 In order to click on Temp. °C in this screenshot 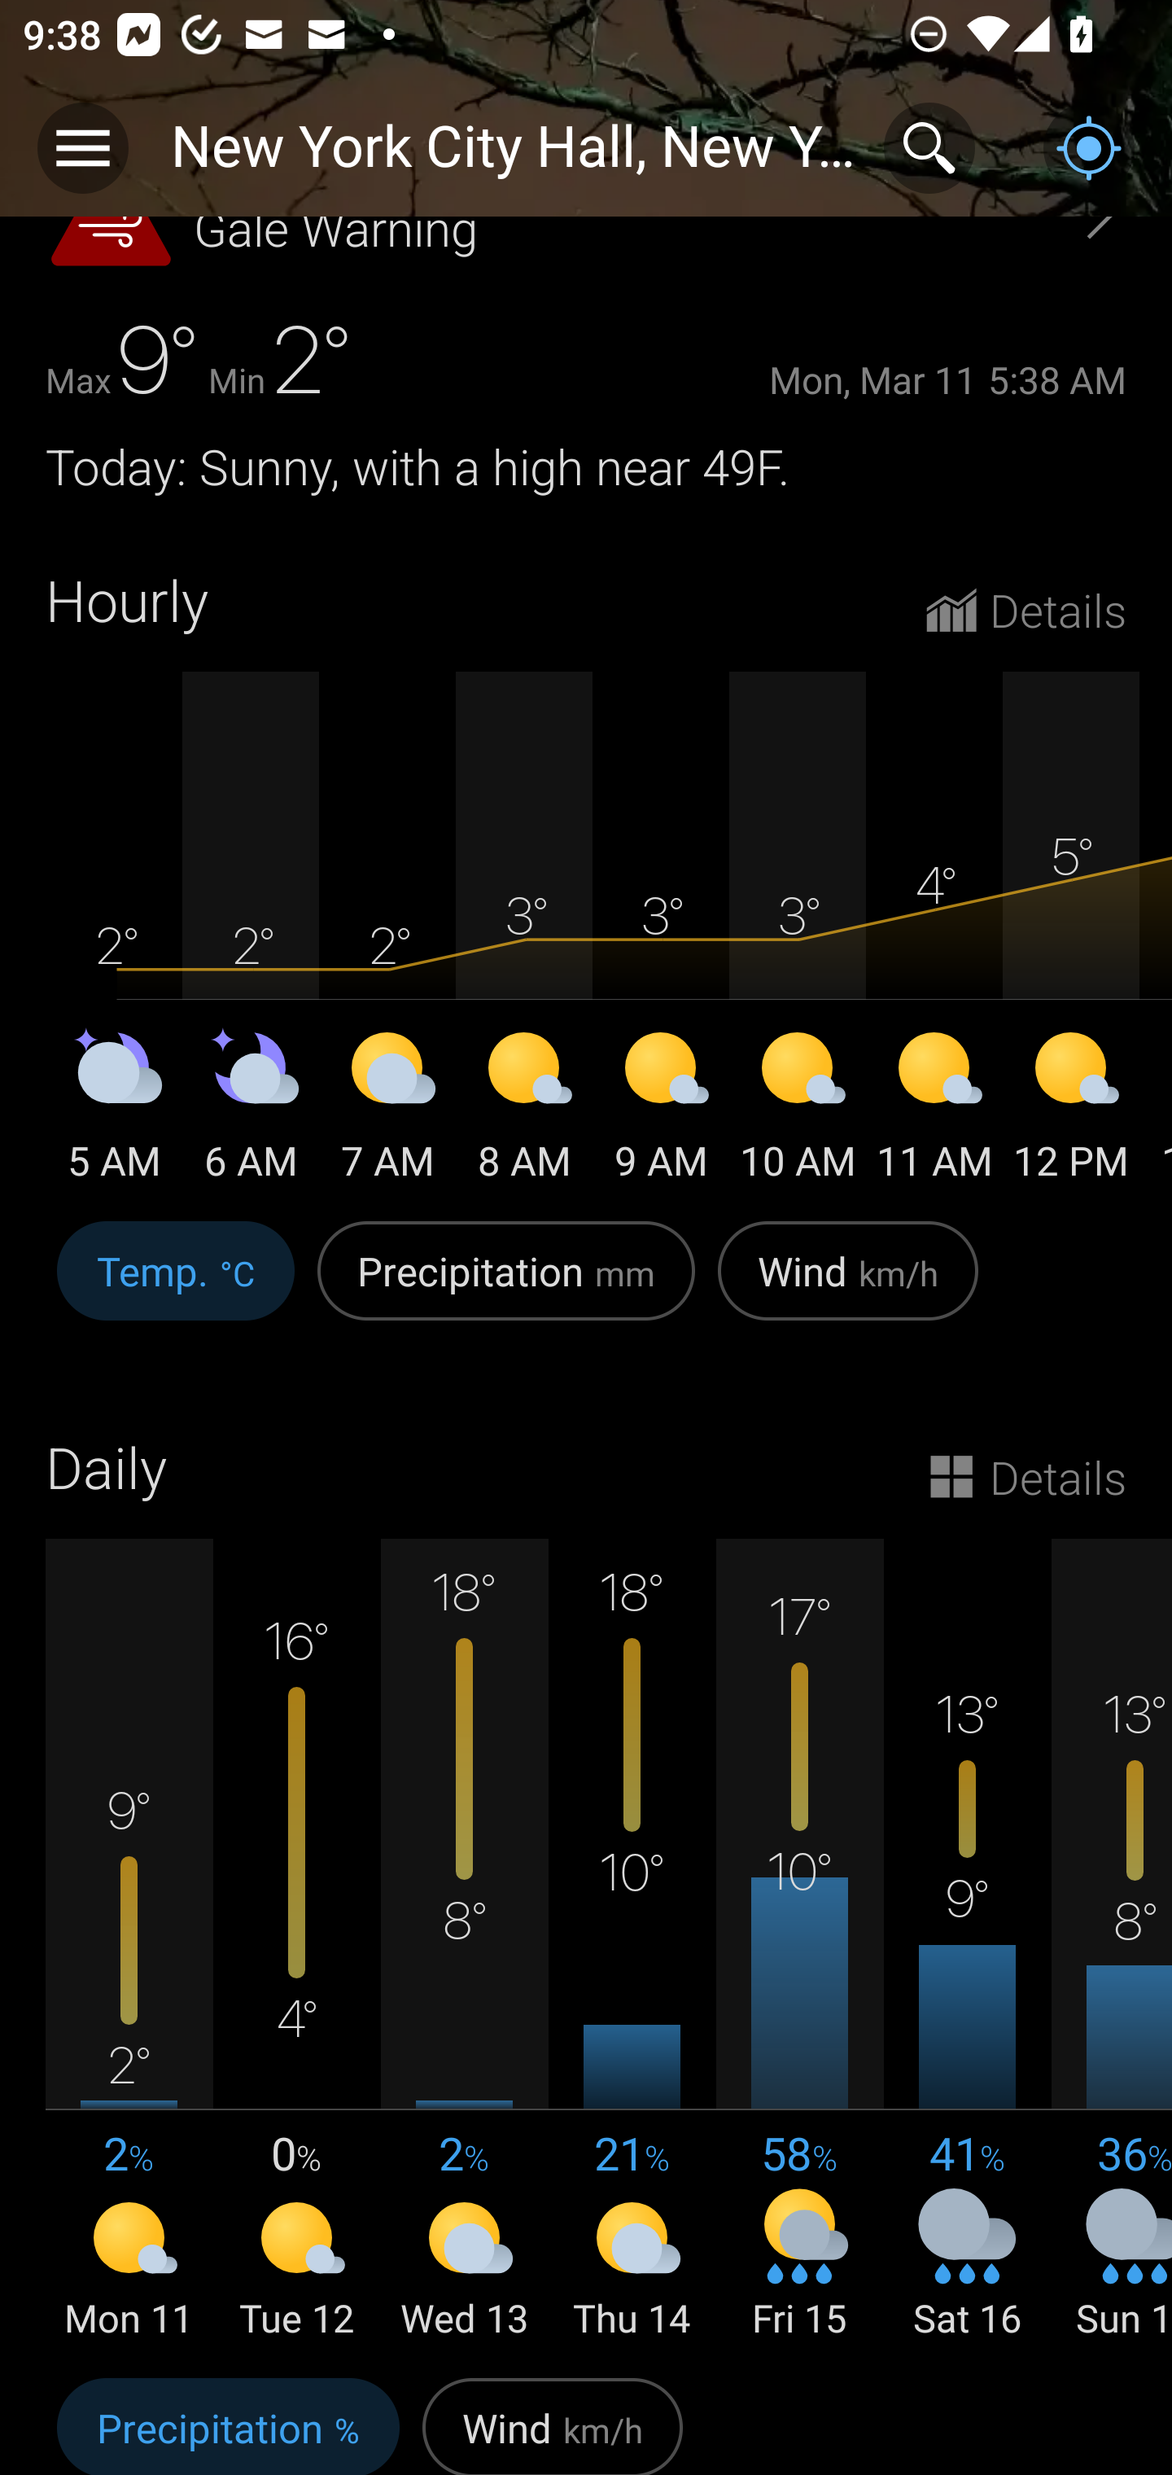, I will do `click(176, 1288)`.